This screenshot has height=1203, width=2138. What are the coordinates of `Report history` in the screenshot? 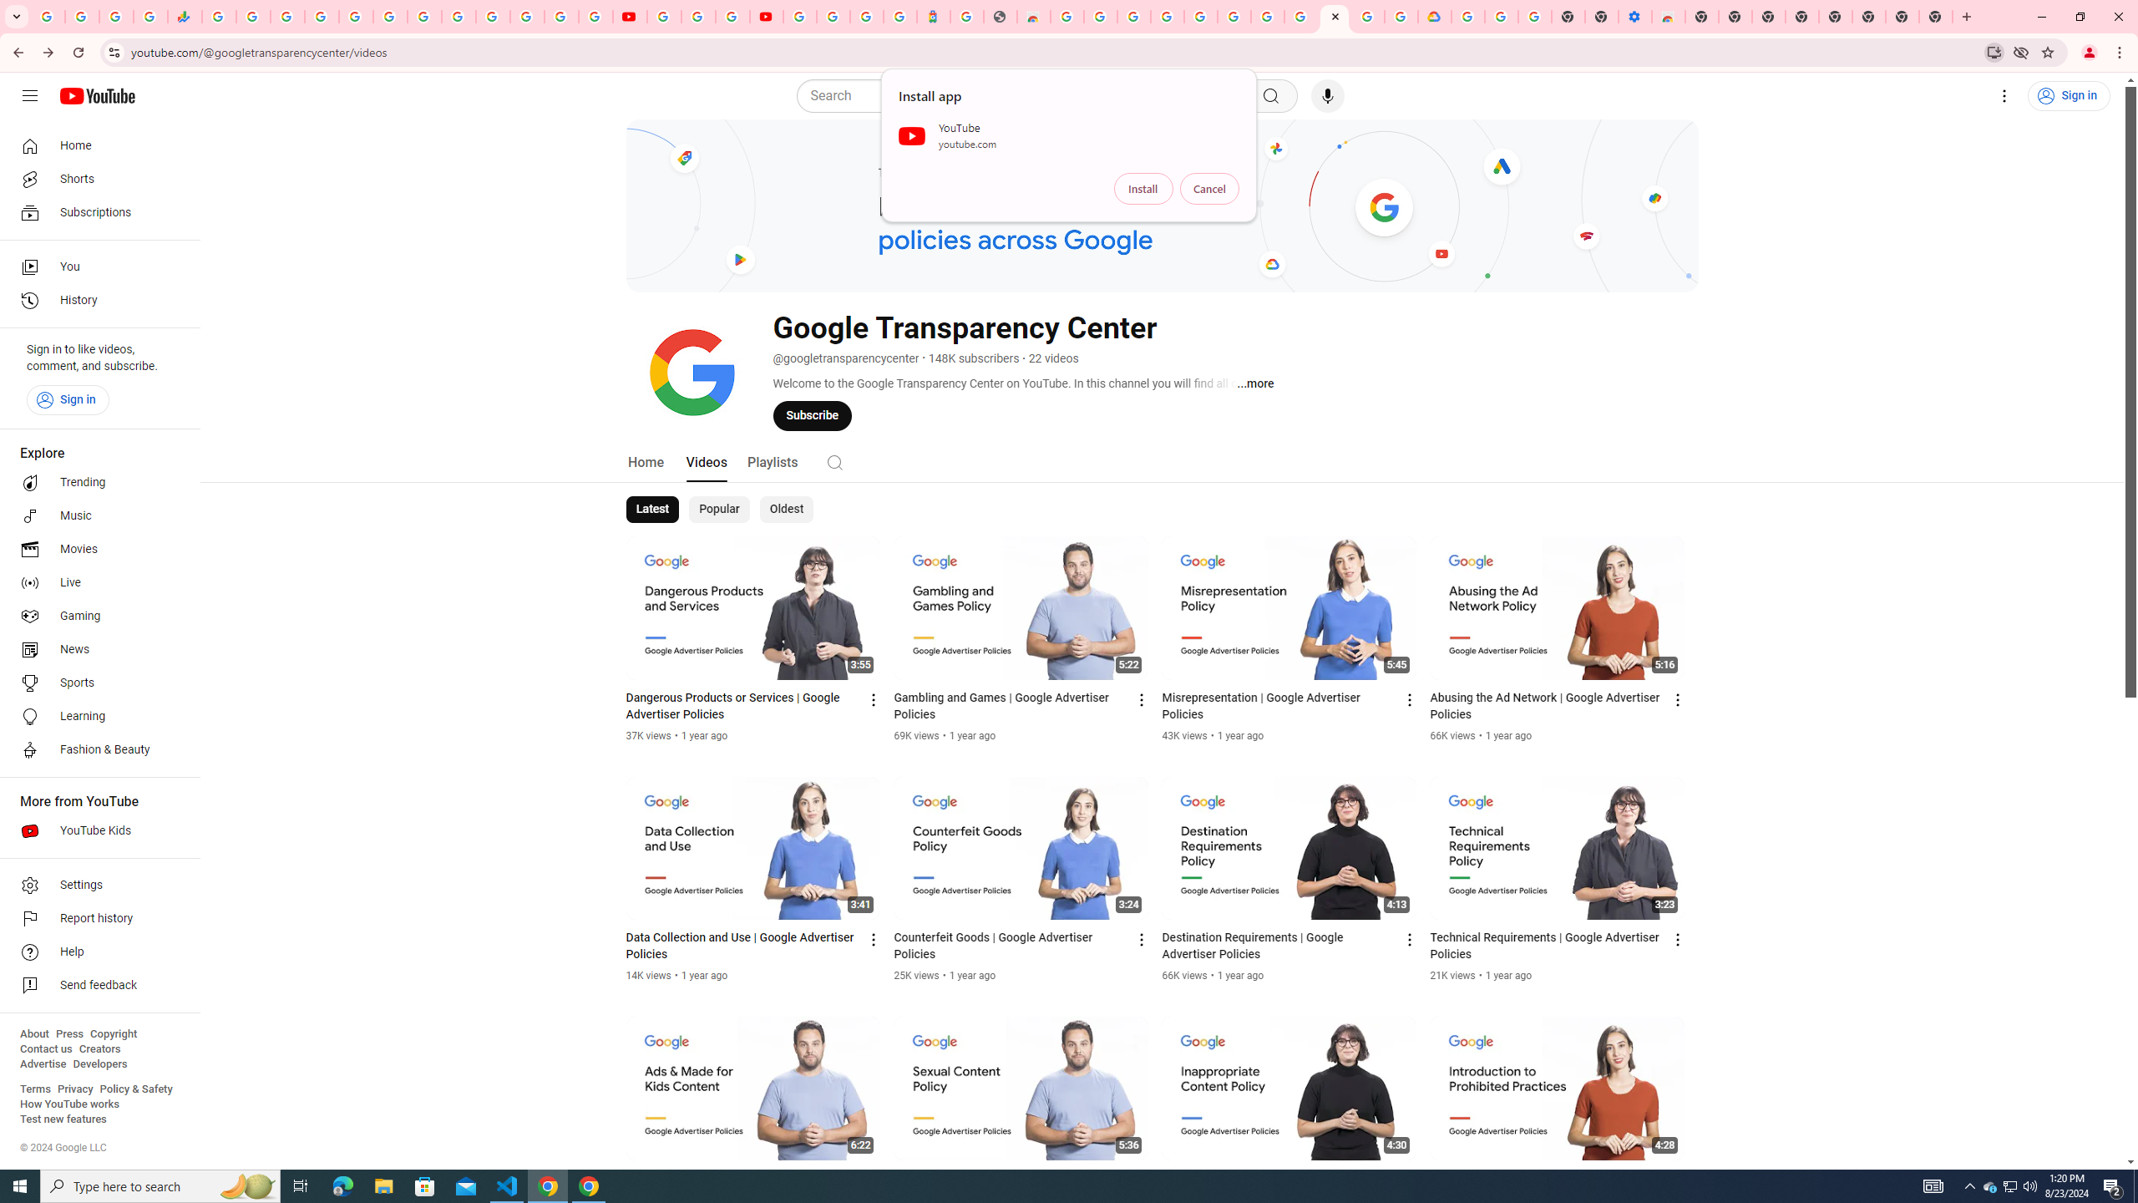 It's located at (95, 919).